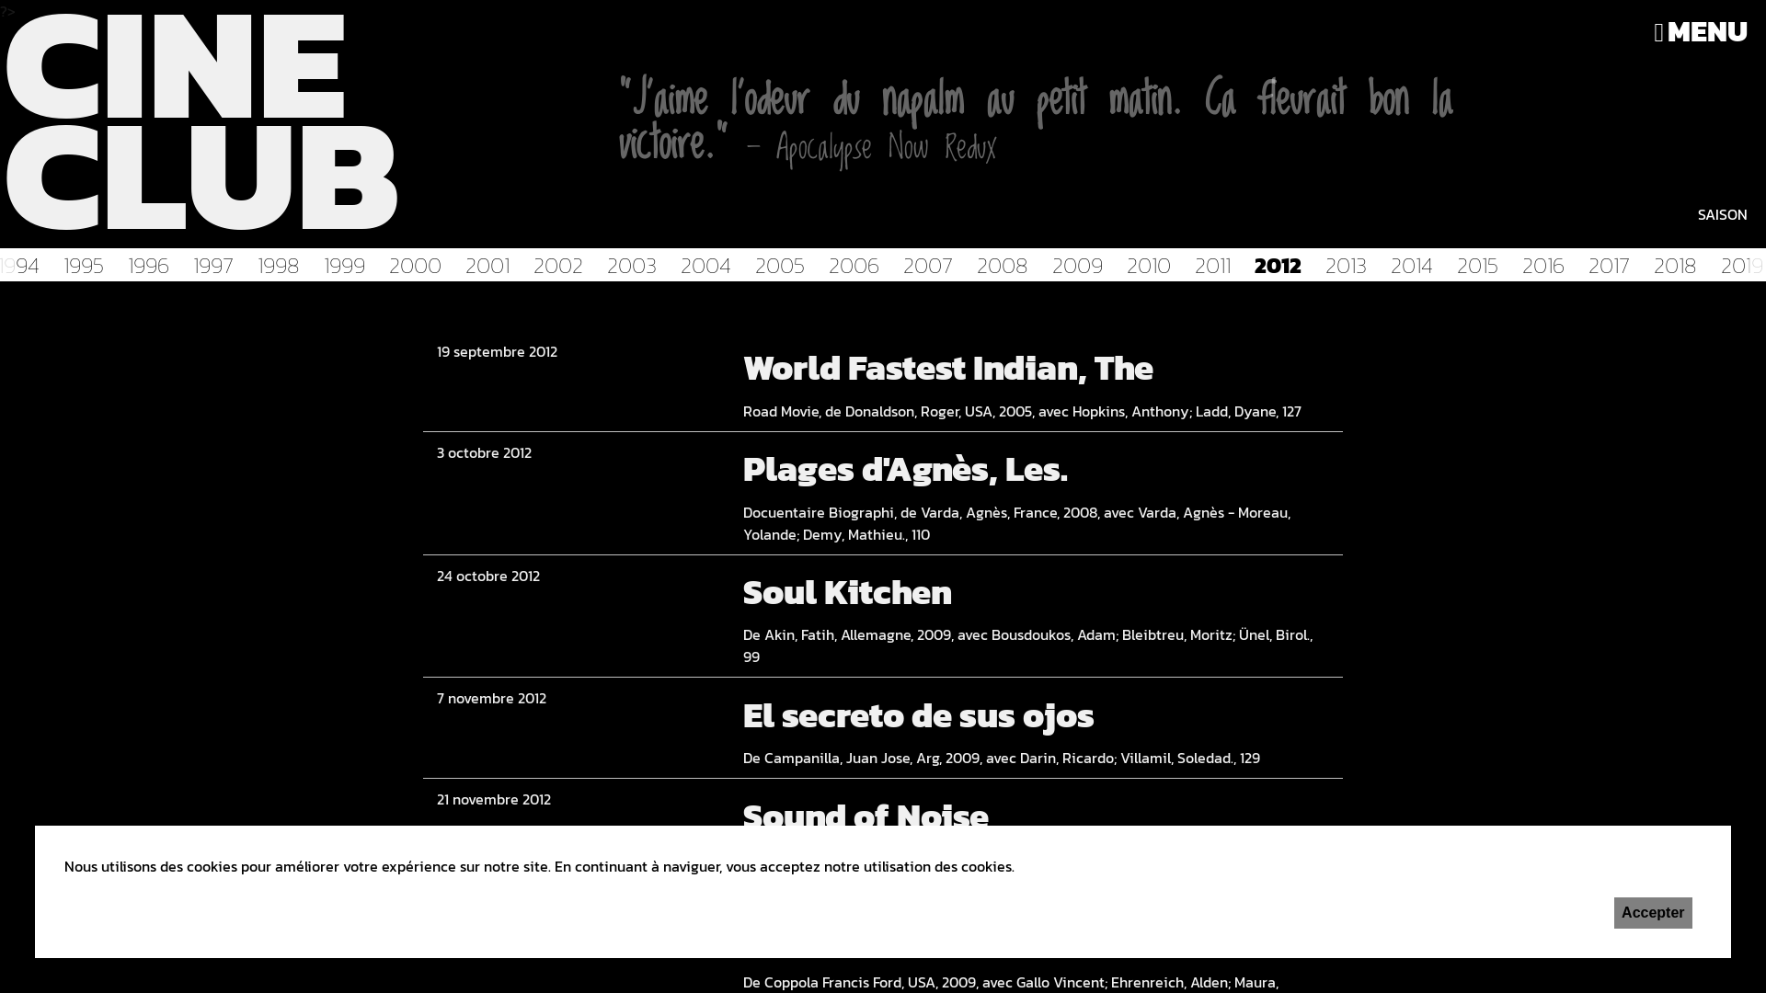 Image resolution: width=1766 pixels, height=993 pixels. I want to click on 2017, so click(1613, 265).